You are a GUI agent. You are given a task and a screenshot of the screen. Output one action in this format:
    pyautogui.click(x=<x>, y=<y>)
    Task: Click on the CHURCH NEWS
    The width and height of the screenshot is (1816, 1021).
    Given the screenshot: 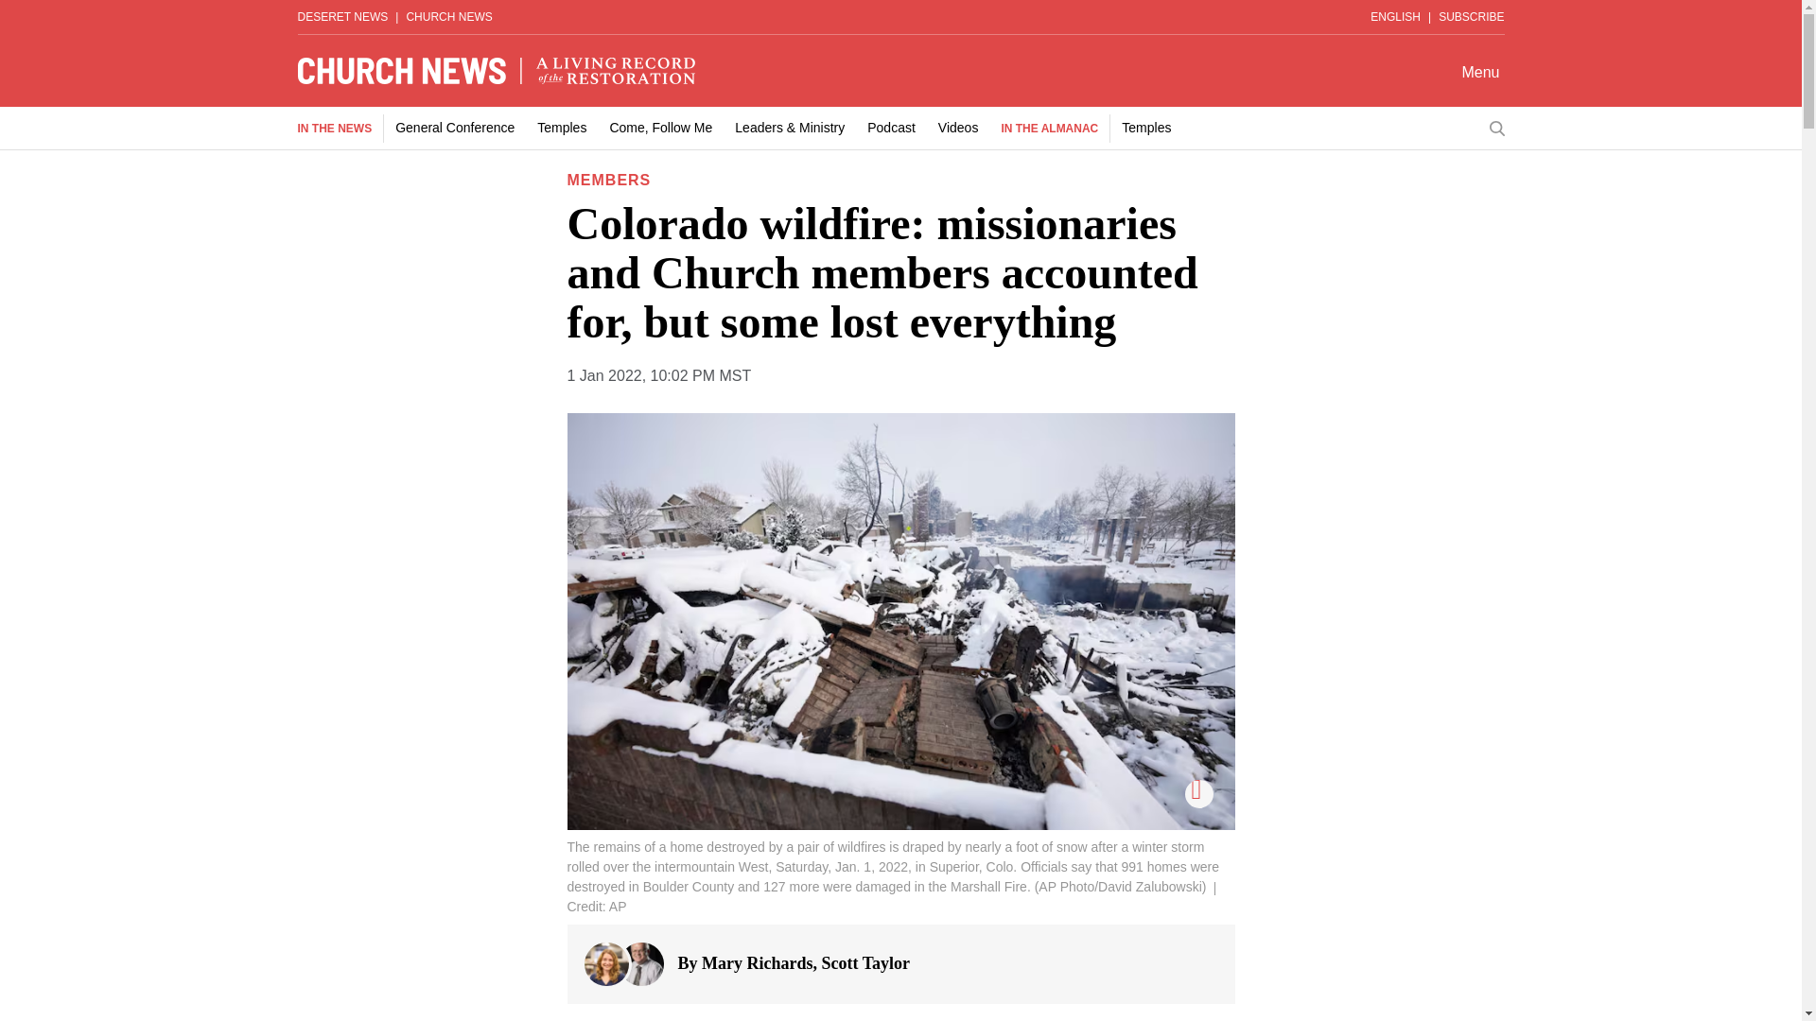 What is the action you would take?
    pyautogui.click(x=448, y=16)
    